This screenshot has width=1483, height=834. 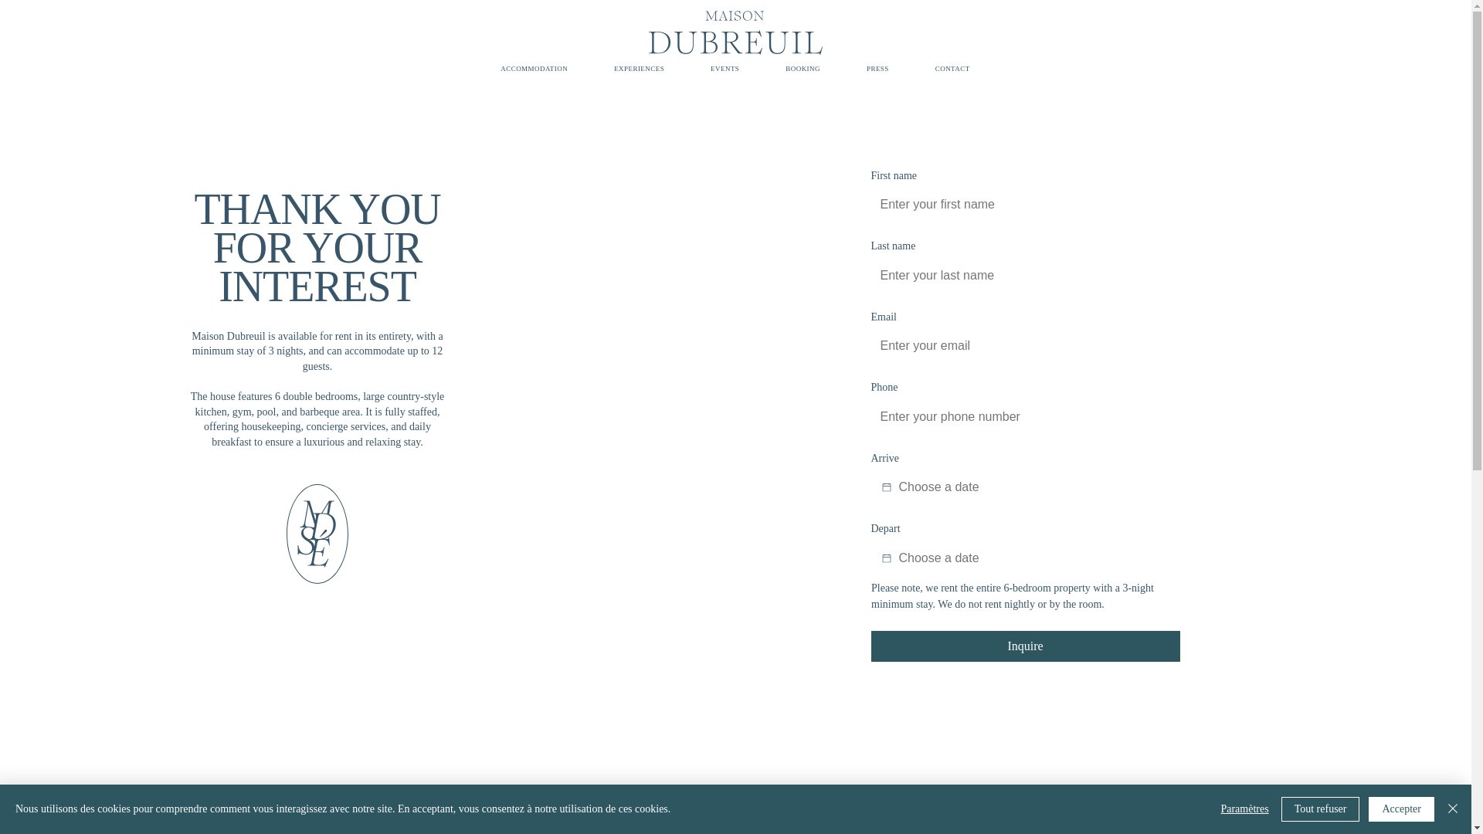 I want to click on EVENTS, so click(x=725, y=68).